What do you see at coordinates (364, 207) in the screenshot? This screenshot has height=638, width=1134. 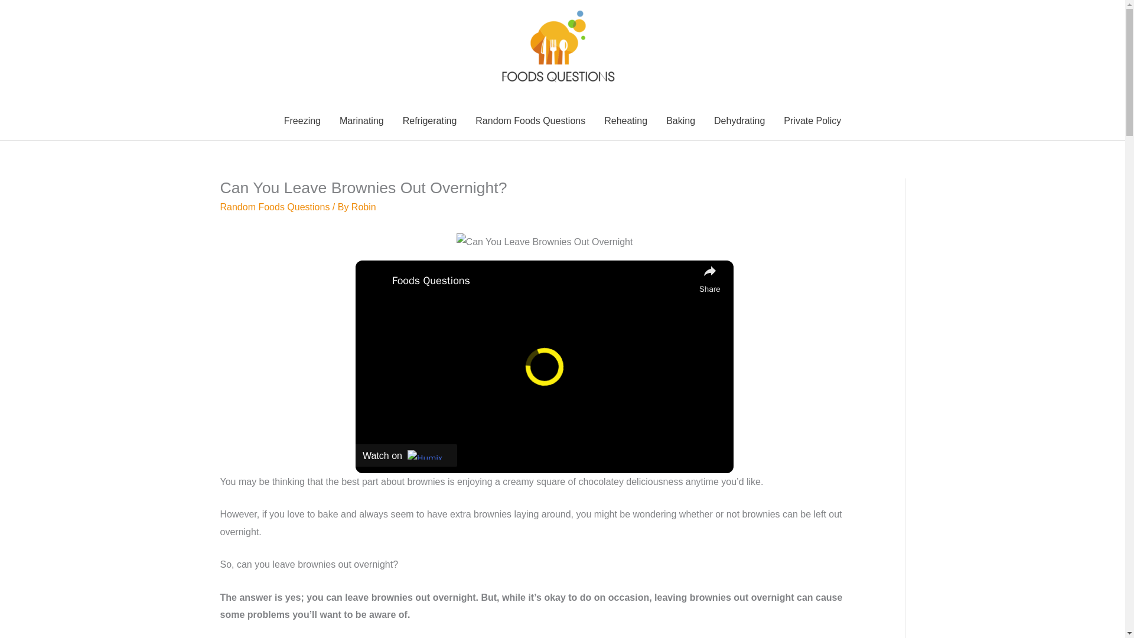 I see `View all posts by Robin` at bounding box center [364, 207].